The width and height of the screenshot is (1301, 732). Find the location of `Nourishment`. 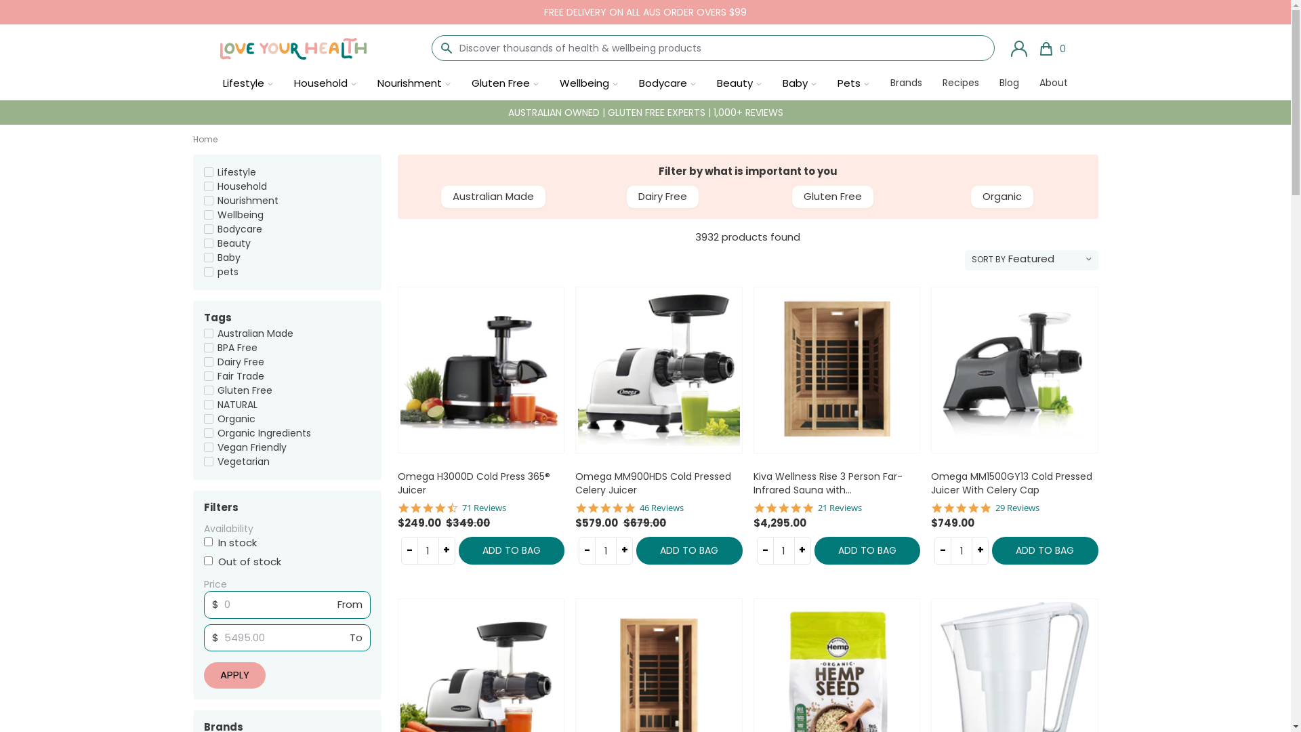

Nourishment is located at coordinates (248, 201).